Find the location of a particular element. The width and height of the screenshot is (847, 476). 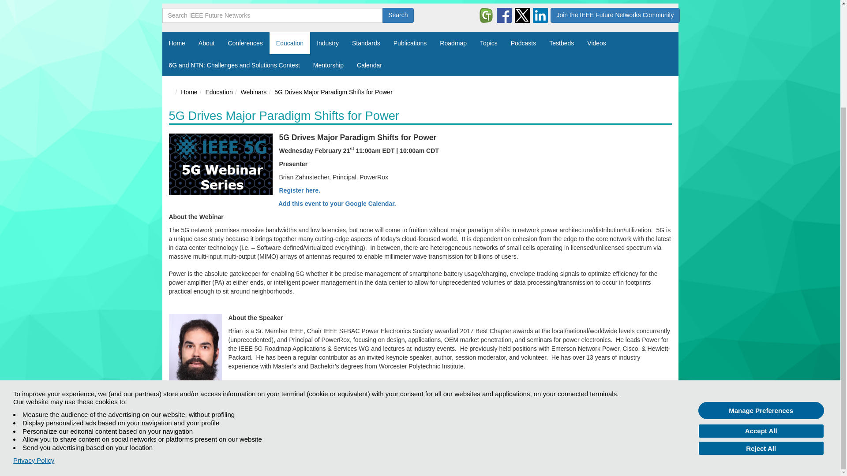

Home is located at coordinates (176, 423).